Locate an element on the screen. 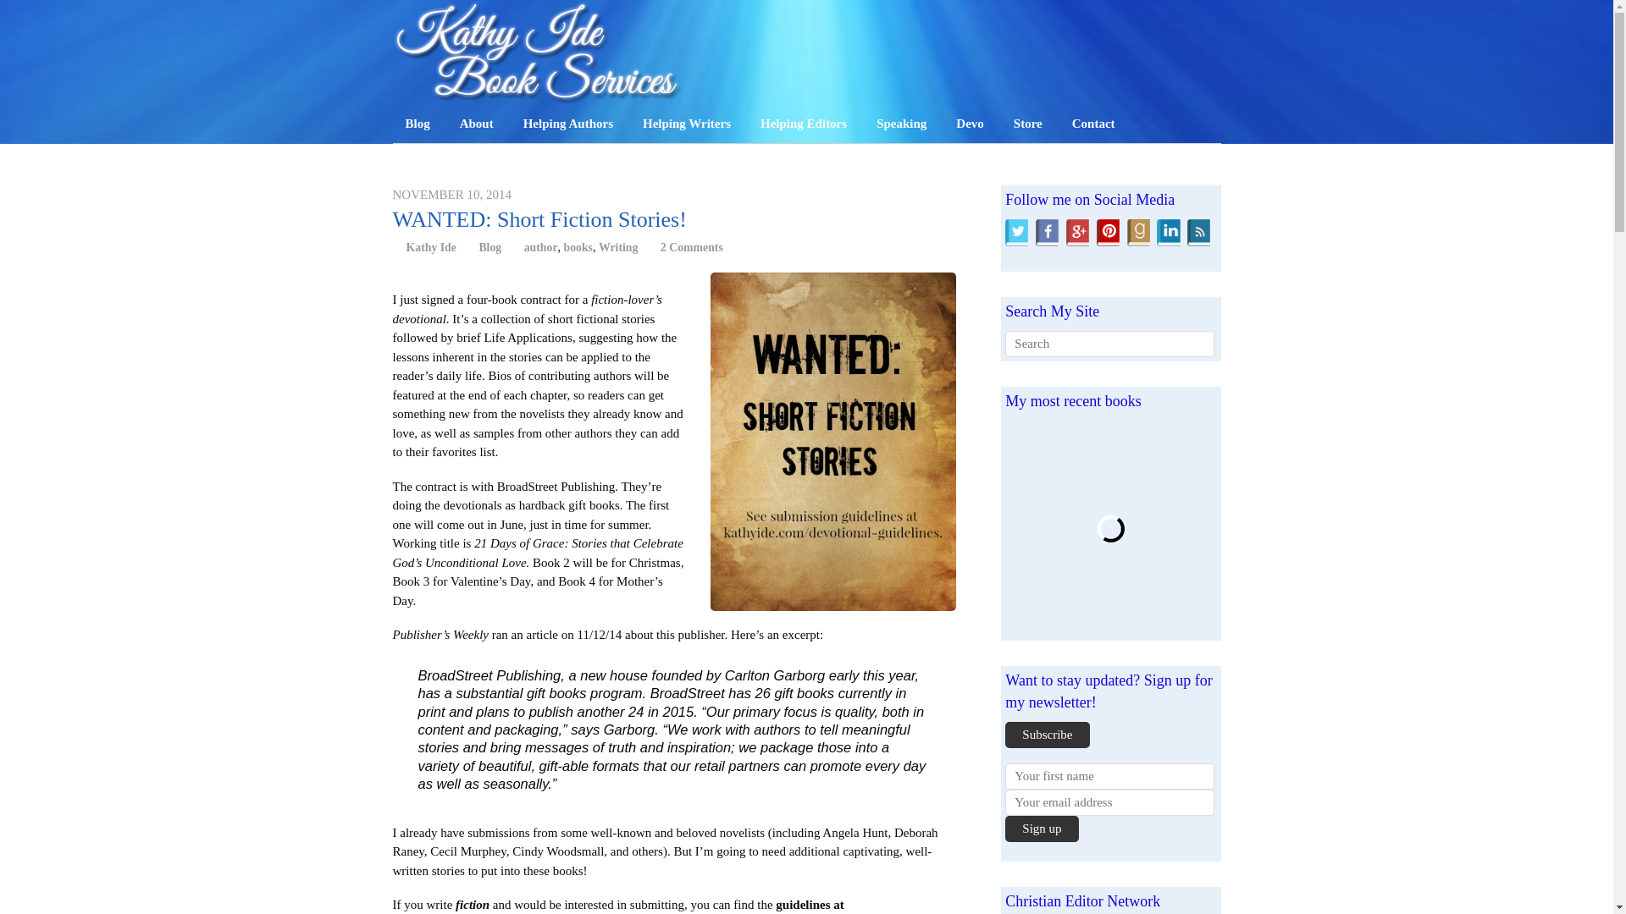  Helping Authors is located at coordinates (567, 124).